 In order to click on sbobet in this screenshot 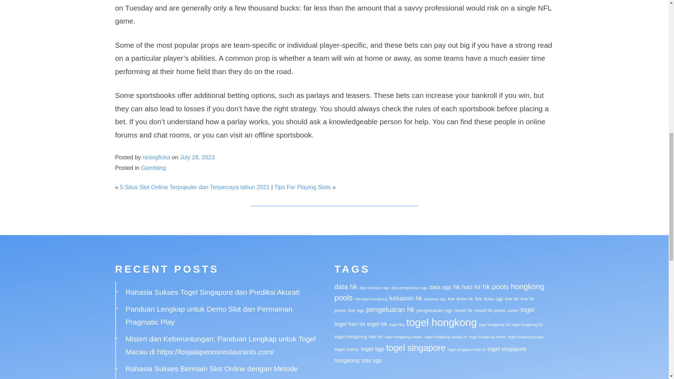, I will do `click(513, 311)`.